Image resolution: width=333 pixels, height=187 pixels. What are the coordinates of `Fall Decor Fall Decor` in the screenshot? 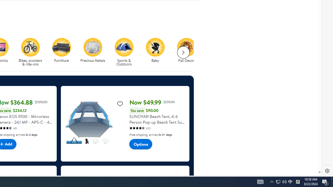 It's located at (186, 50).